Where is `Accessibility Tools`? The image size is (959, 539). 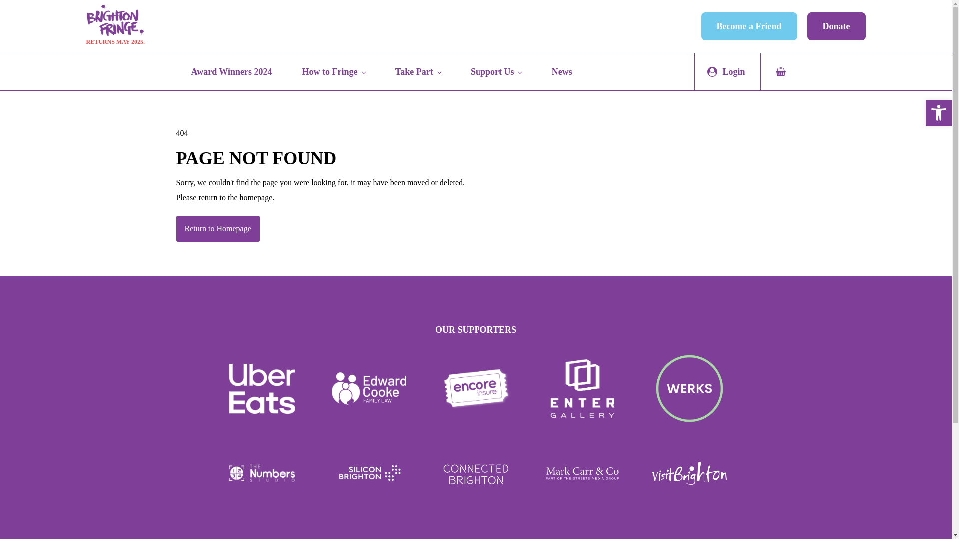
Accessibility Tools is located at coordinates (938, 112).